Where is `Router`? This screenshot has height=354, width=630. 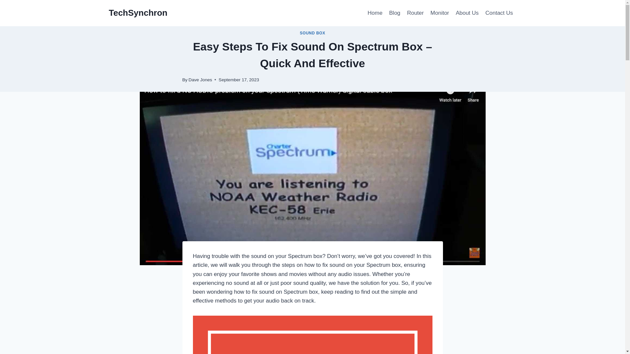
Router is located at coordinates (415, 13).